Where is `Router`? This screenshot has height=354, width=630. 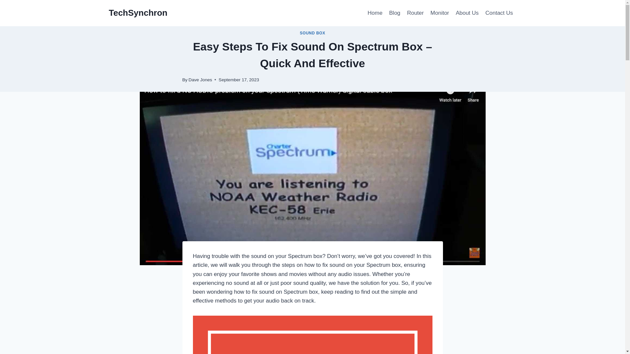
Router is located at coordinates (415, 13).